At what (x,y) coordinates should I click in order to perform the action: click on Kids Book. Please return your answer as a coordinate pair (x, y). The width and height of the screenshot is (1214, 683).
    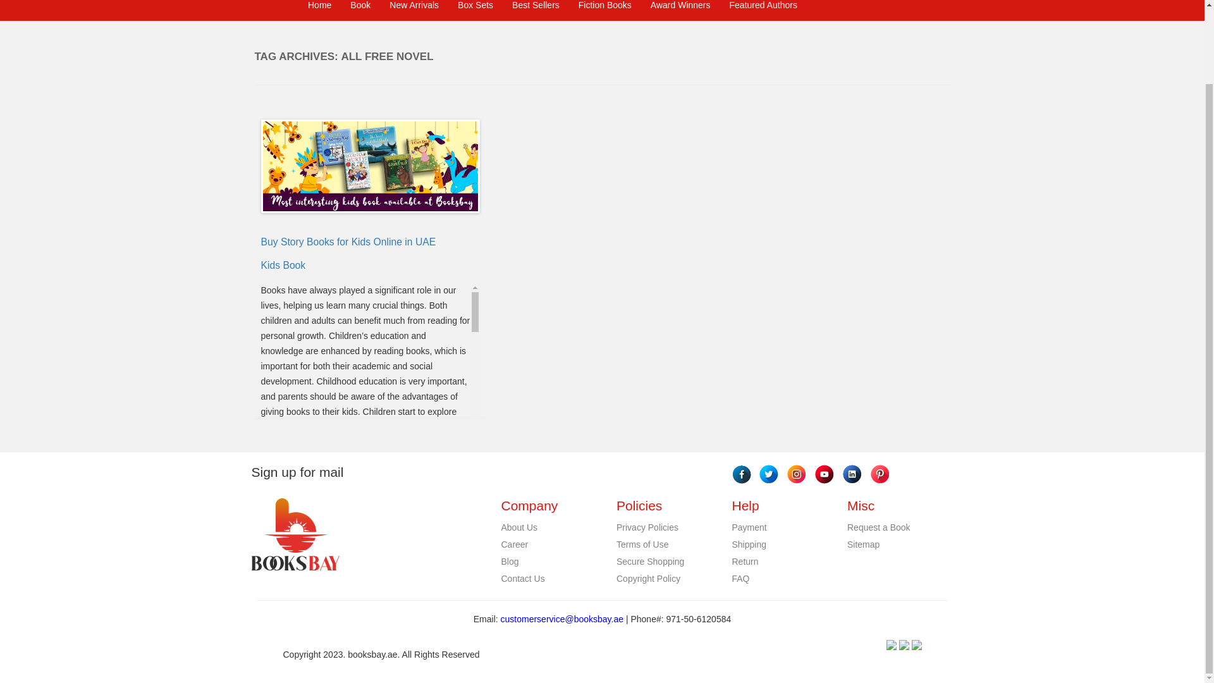
    Looking at the image, I should click on (283, 265).